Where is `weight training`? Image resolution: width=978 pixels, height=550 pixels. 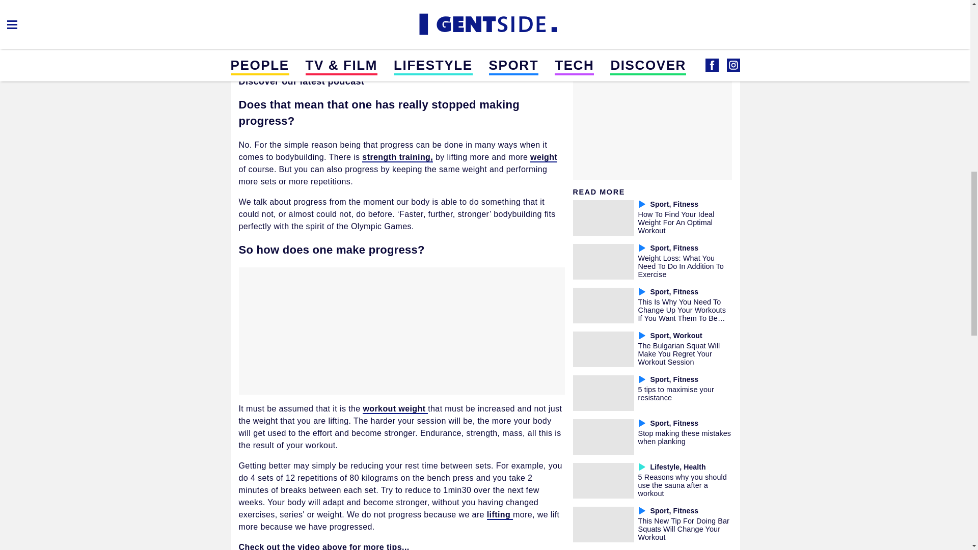
weight training is located at coordinates (341, 24).